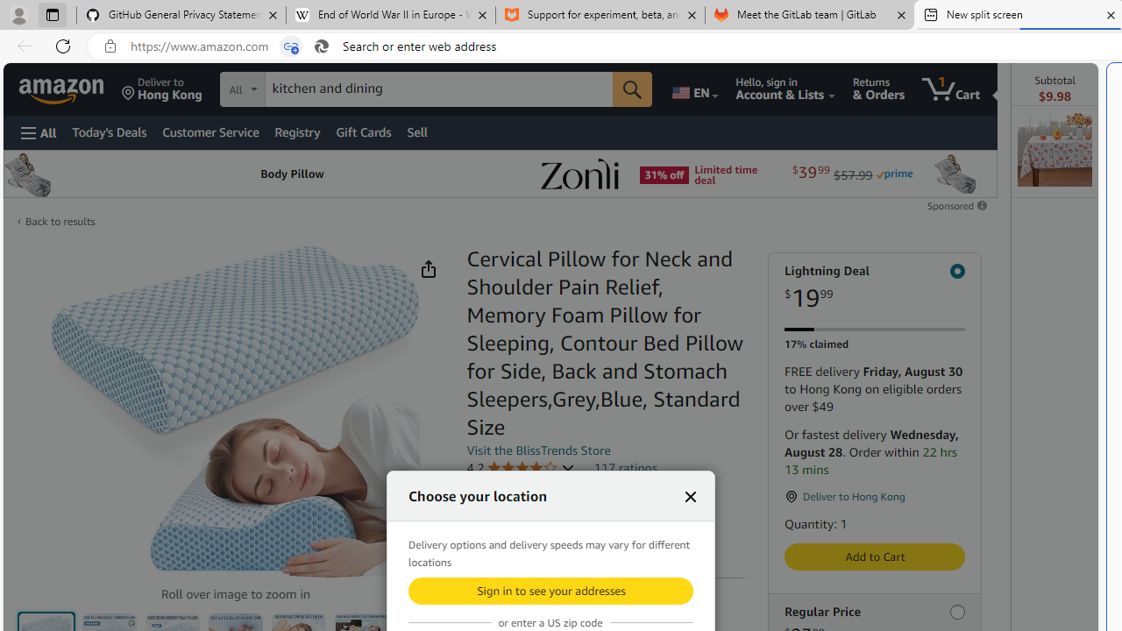  What do you see at coordinates (810, 16) in the screenshot?
I see `Meet the GitLab team | GitLab` at bounding box center [810, 16].